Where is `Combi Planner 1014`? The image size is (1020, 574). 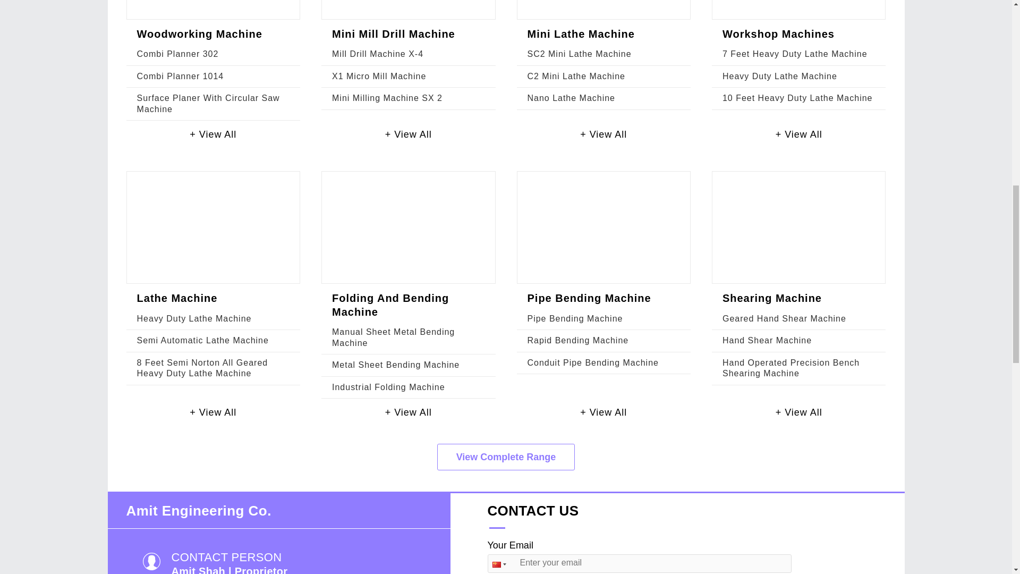 Combi Planner 1014 is located at coordinates (181, 77).